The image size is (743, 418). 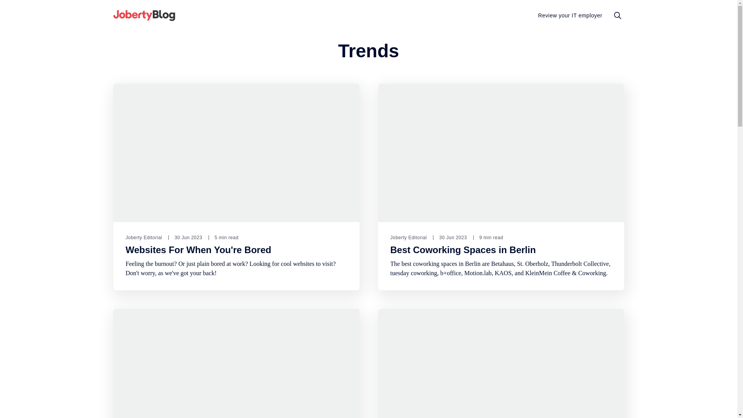 I want to click on Websites For When You're Bored, so click(x=198, y=250).